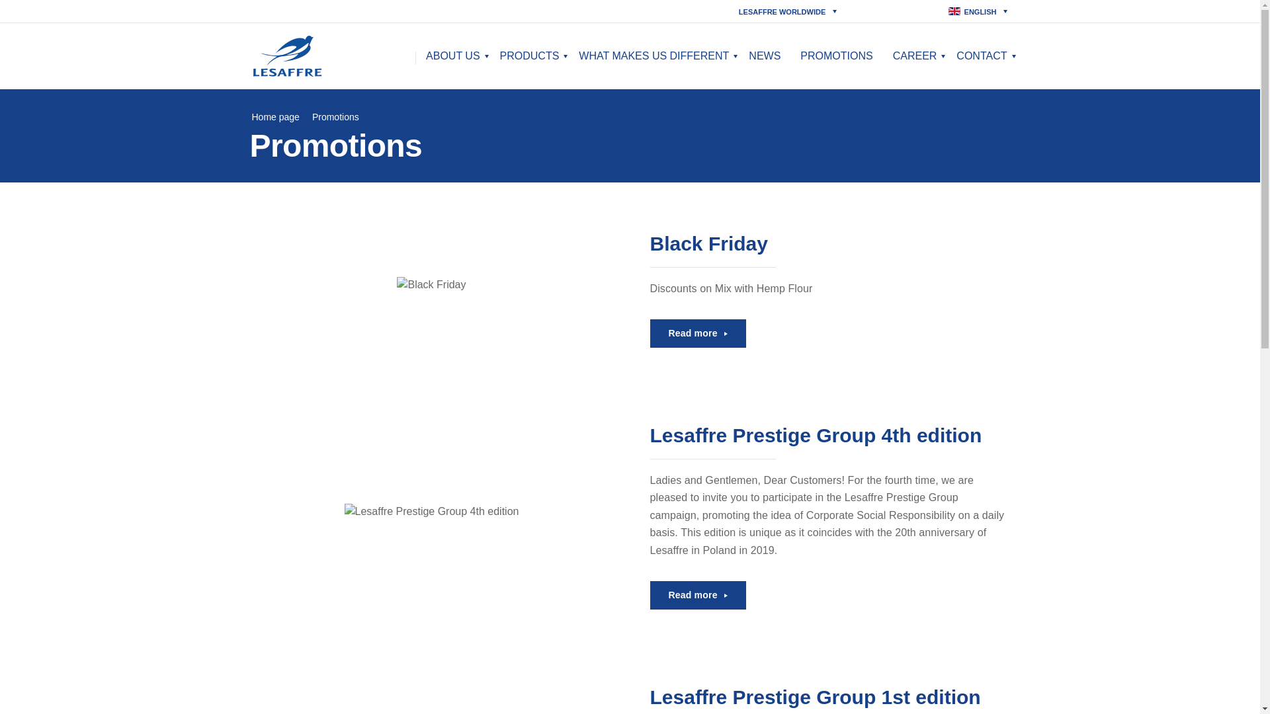 The width and height of the screenshot is (1270, 714). What do you see at coordinates (765, 56) in the screenshot?
I see `NEWS` at bounding box center [765, 56].